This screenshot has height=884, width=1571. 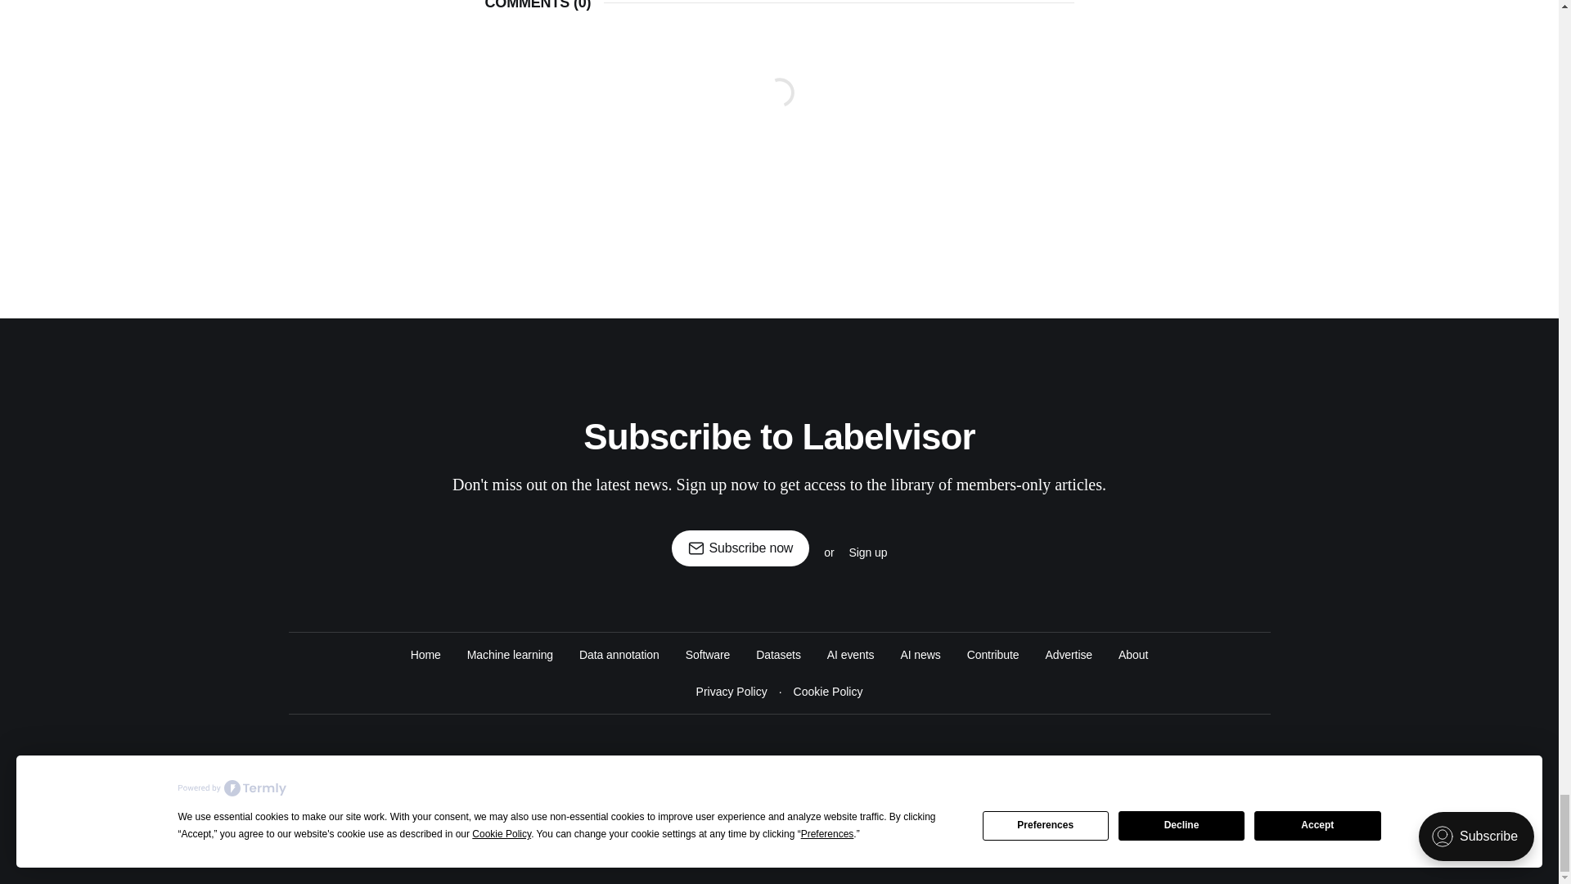 I want to click on About, so click(x=1133, y=655).